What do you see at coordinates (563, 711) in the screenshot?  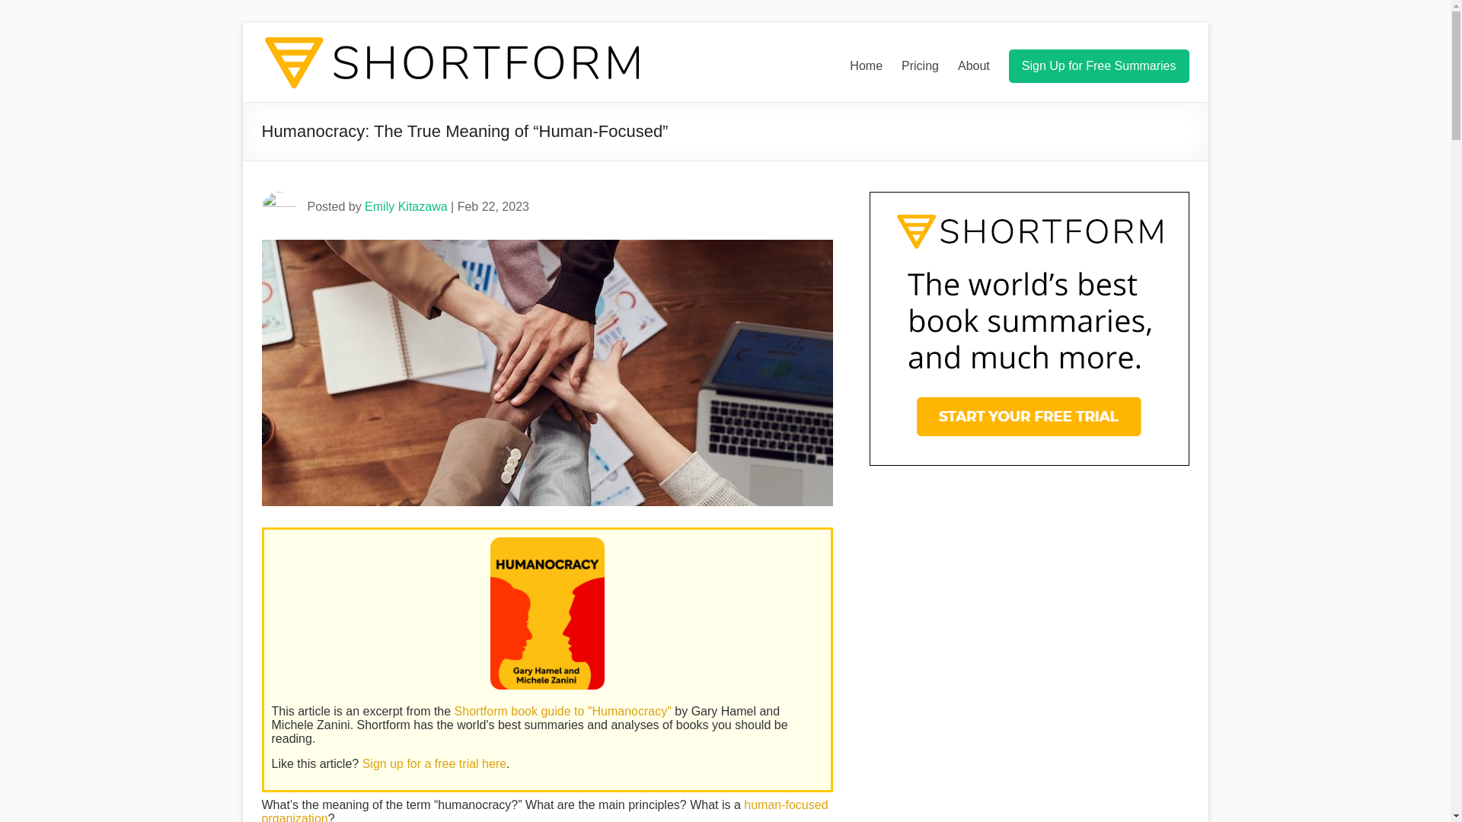 I see `Shortform book guide to "Humanocracy"` at bounding box center [563, 711].